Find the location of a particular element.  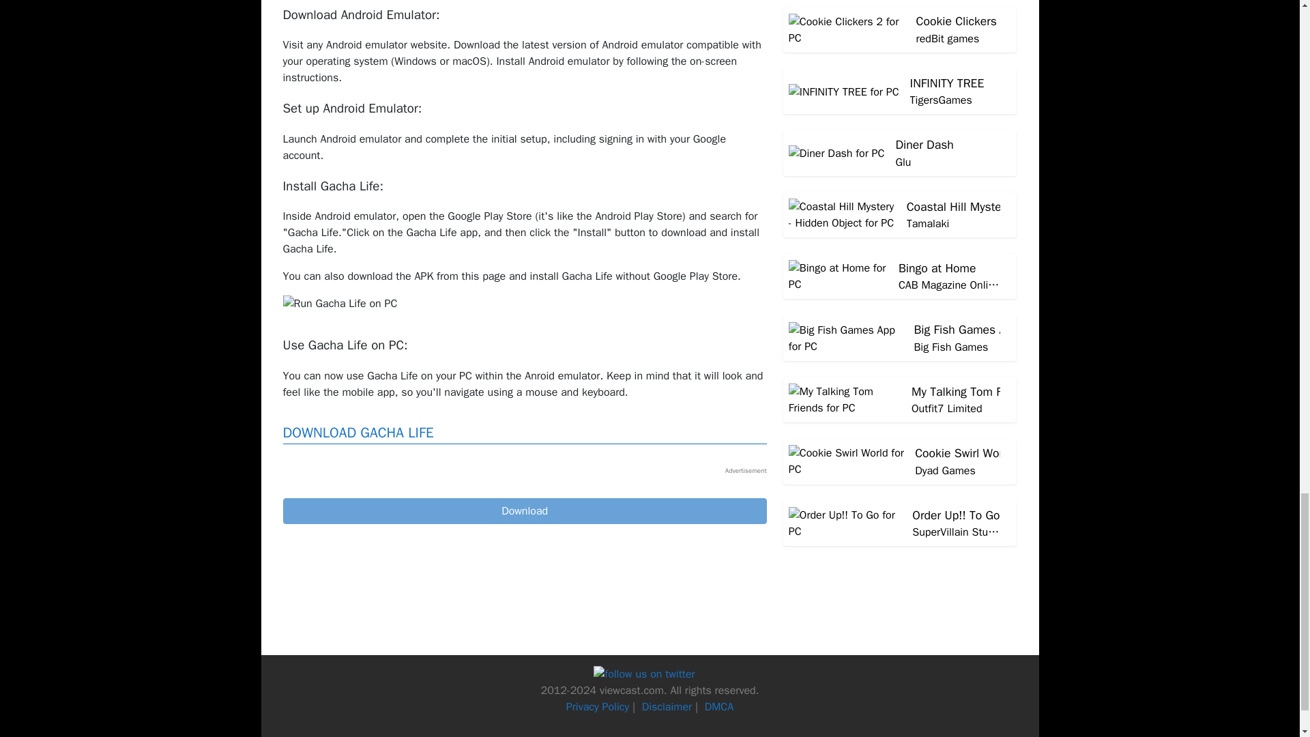

Download is located at coordinates (524, 510).